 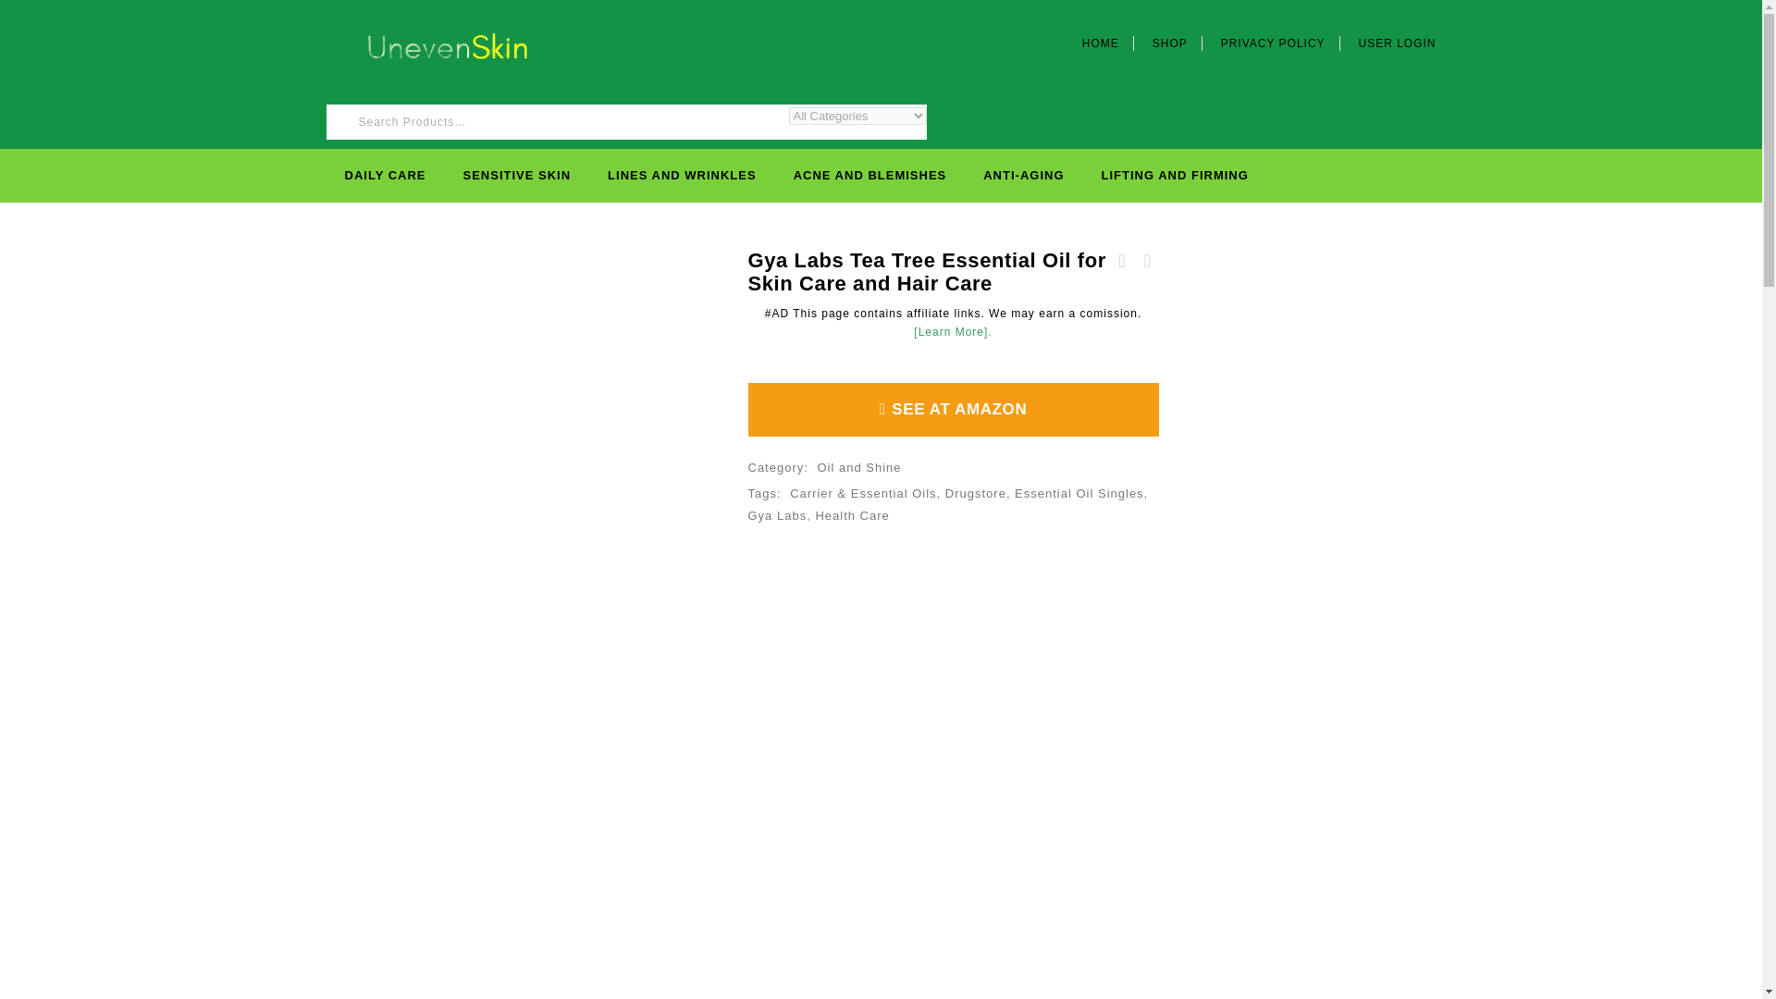 What do you see at coordinates (1274, 43) in the screenshot?
I see `PRIVACY POLICY` at bounding box center [1274, 43].